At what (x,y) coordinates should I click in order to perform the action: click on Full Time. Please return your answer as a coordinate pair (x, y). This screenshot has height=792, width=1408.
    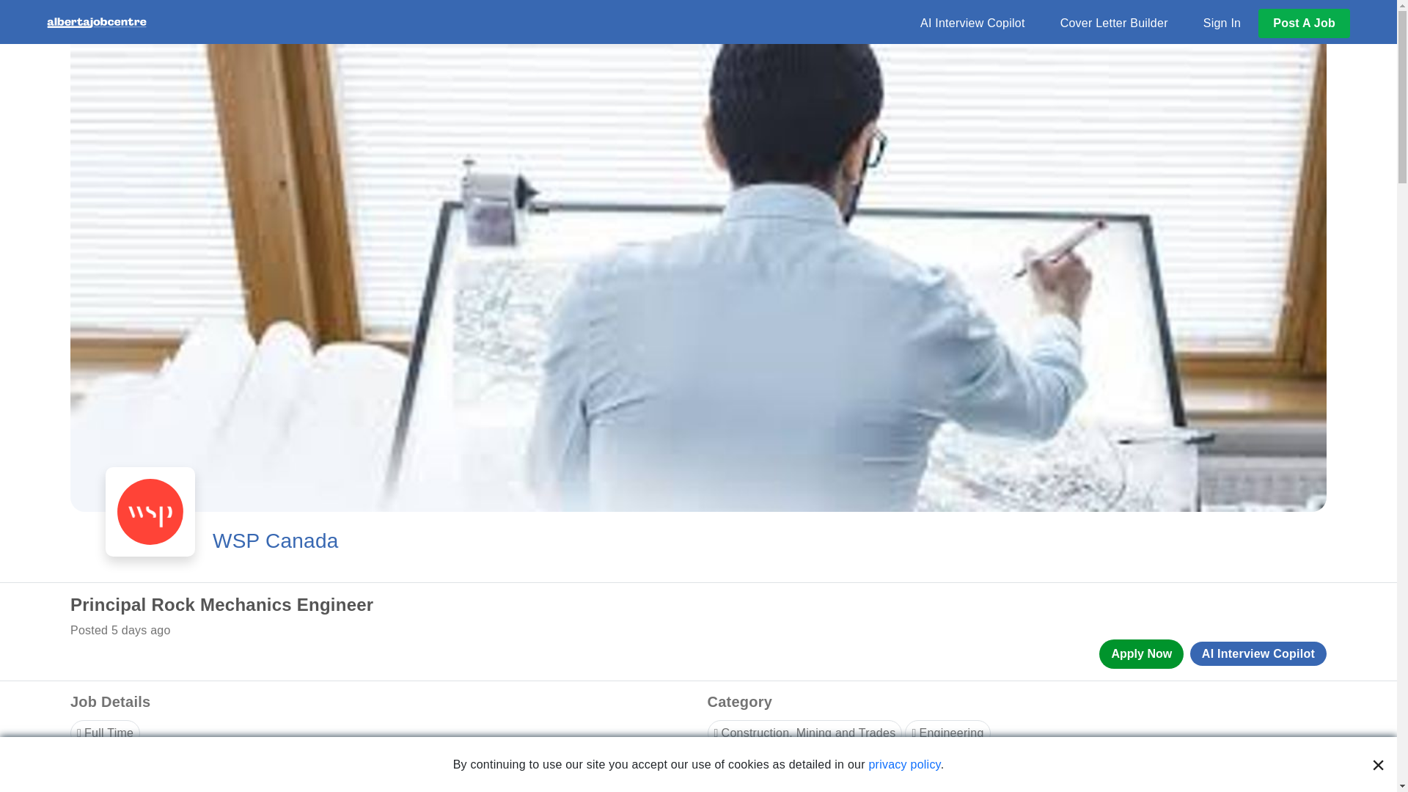
    Looking at the image, I should click on (105, 733).